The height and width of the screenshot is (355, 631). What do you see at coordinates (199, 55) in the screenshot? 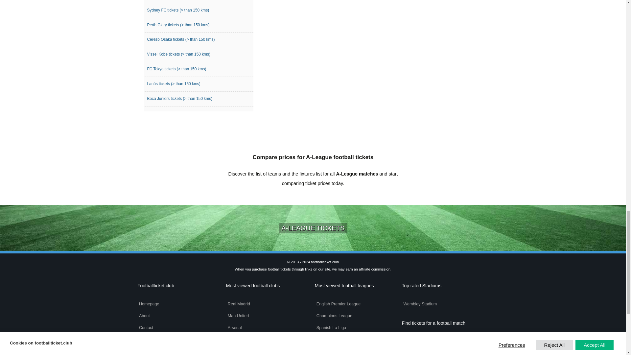
I see `Vissel Kobe football tickets` at bounding box center [199, 55].